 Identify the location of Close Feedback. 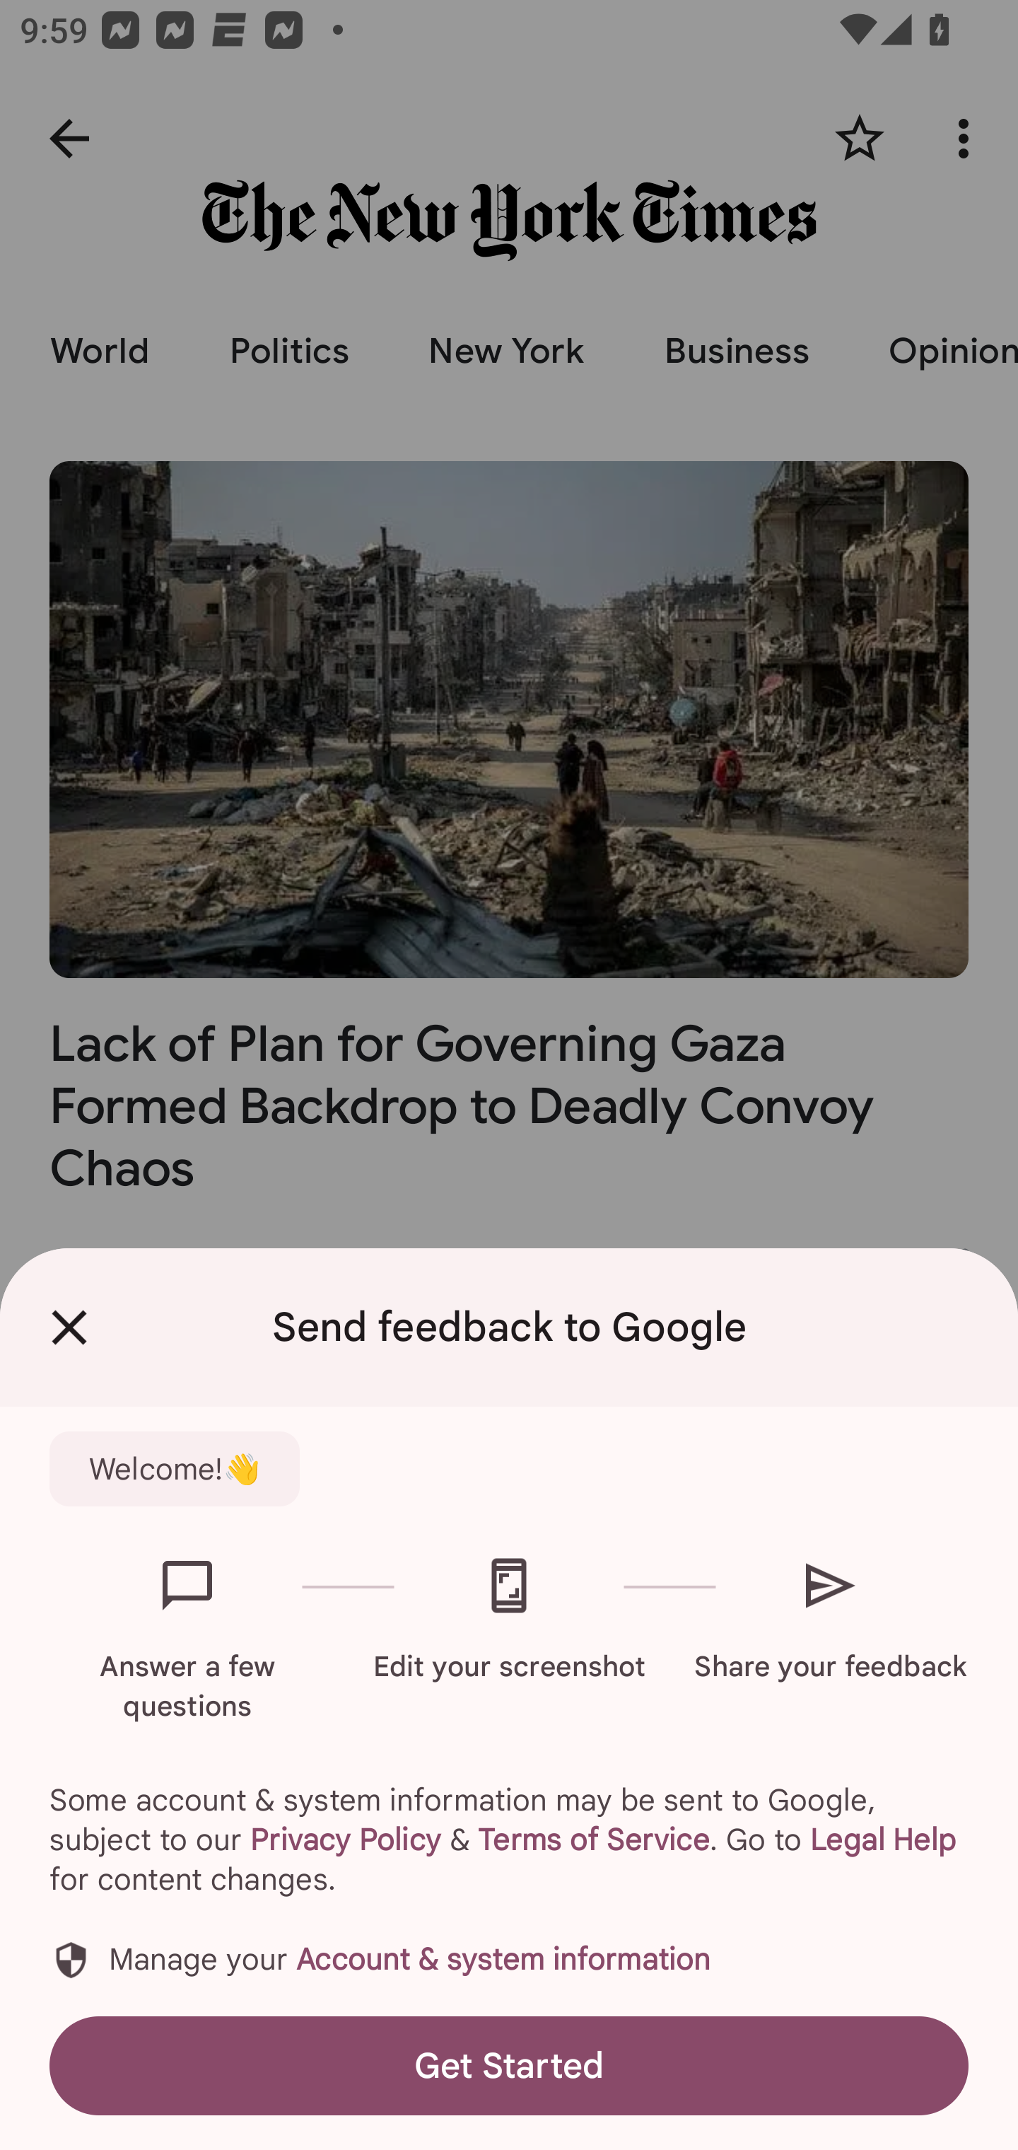
(69, 1327).